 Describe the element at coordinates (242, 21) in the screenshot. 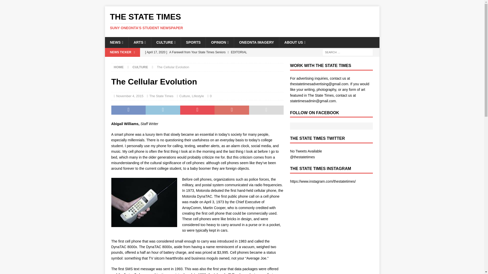

I see `The State Times` at that location.